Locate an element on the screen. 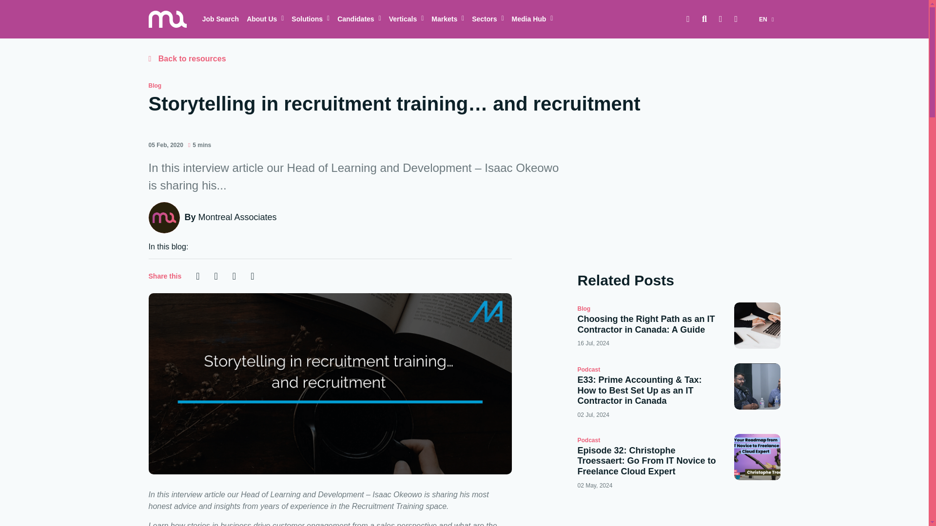 Image resolution: width=936 pixels, height=526 pixels. Job Search is located at coordinates (220, 19).